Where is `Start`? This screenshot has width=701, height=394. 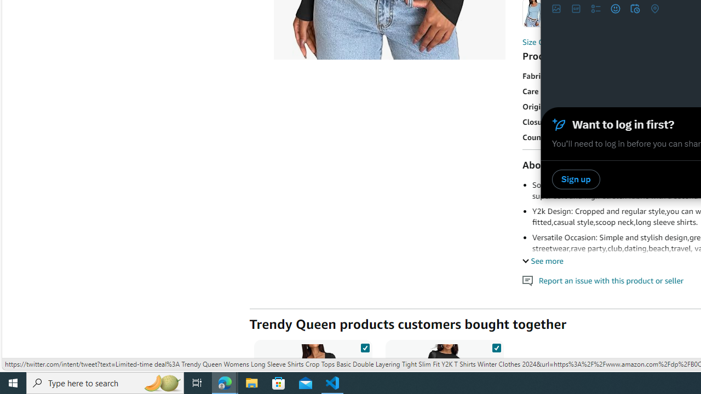 Start is located at coordinates (13, 383).